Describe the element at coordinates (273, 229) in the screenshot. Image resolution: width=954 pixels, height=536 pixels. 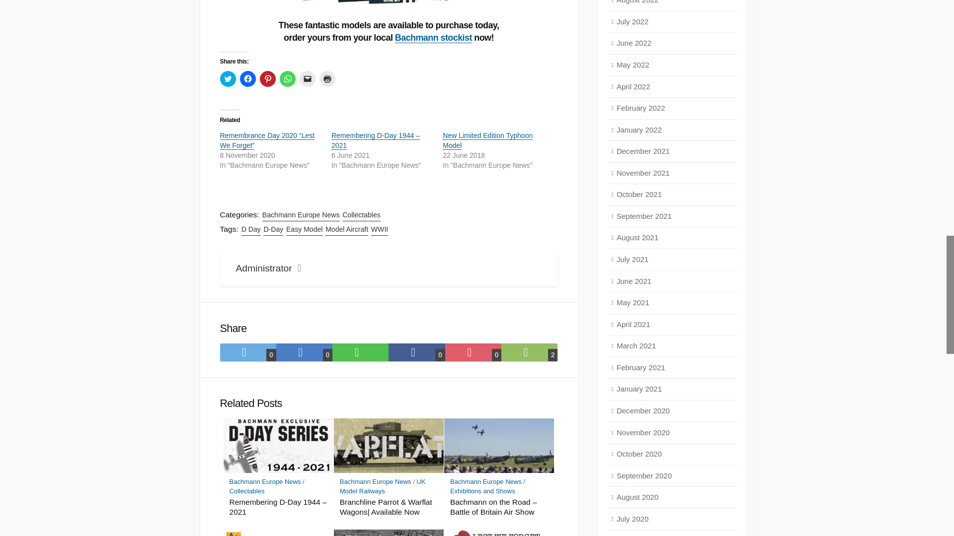
I see `D-Day` at that location.